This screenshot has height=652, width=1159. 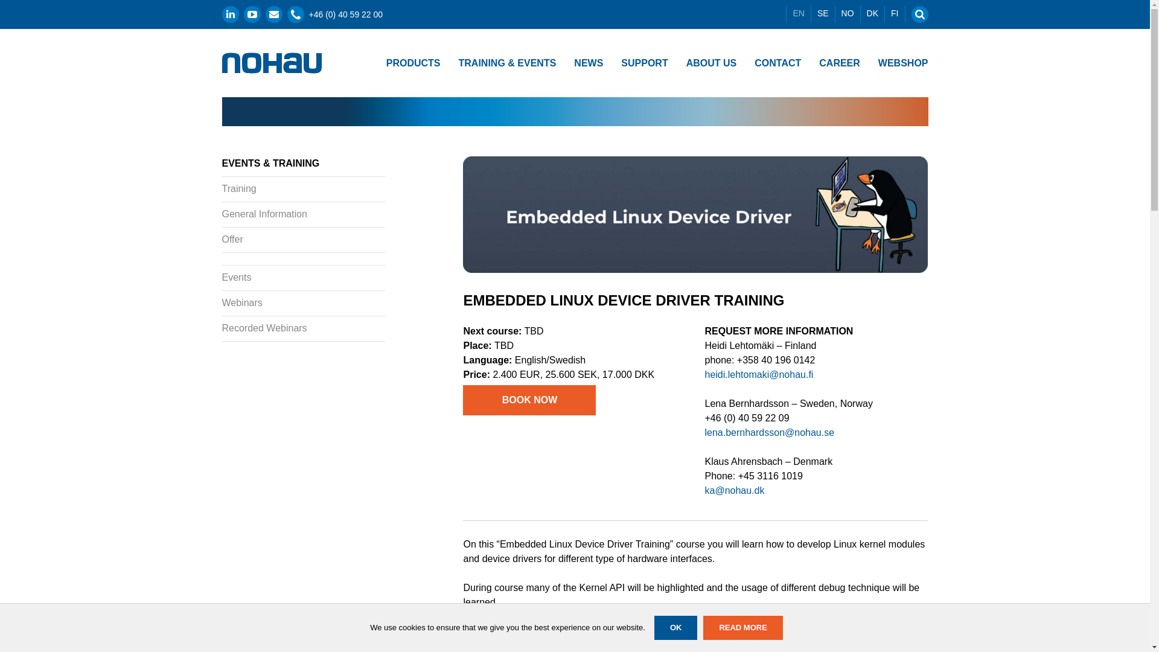 I want to click on DK, so click(x=872, y=13).